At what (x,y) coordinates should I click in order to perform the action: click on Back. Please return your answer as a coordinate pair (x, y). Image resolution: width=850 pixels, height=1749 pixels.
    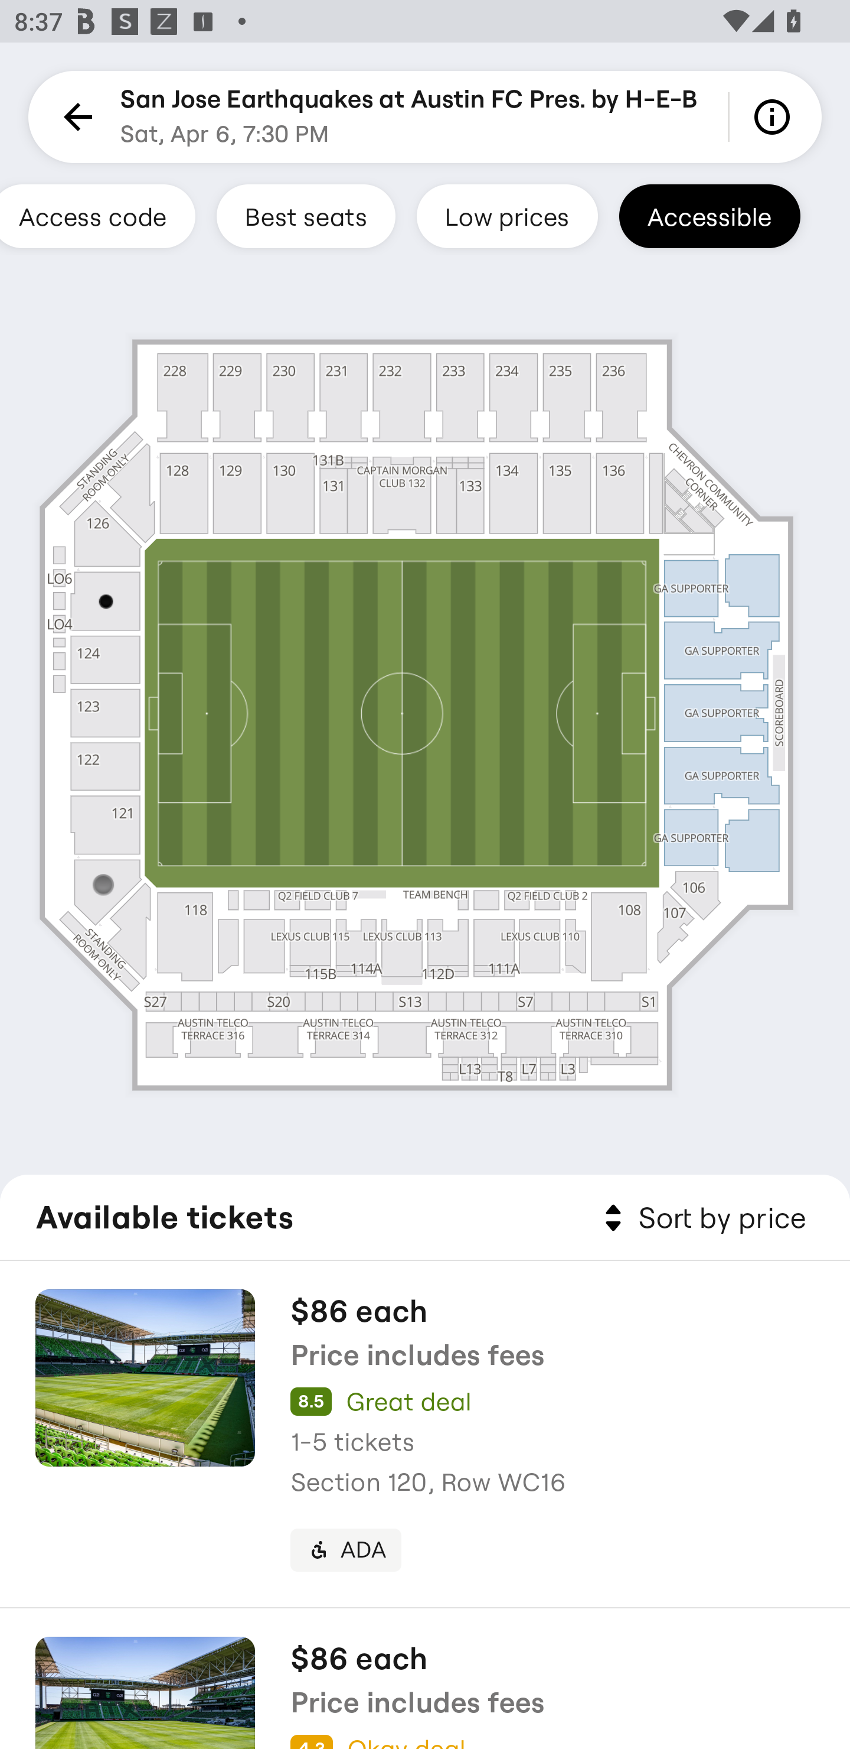
    Looking at the image, I should click on (74, 117).